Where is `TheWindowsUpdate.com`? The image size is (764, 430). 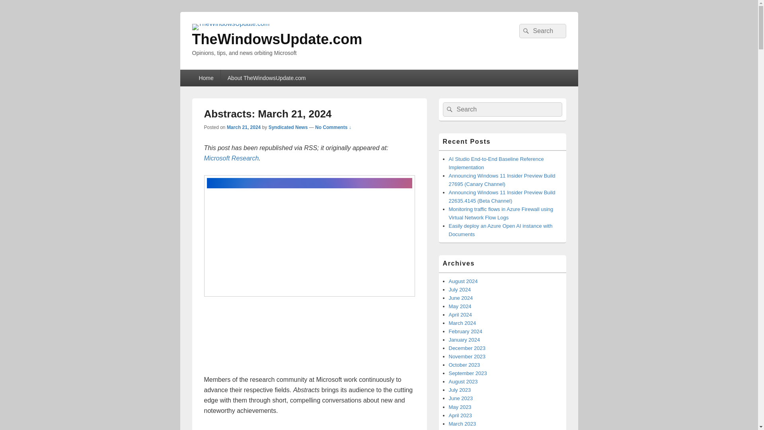 TheWindowsUpdate.com is located at coordinates (277, 39).